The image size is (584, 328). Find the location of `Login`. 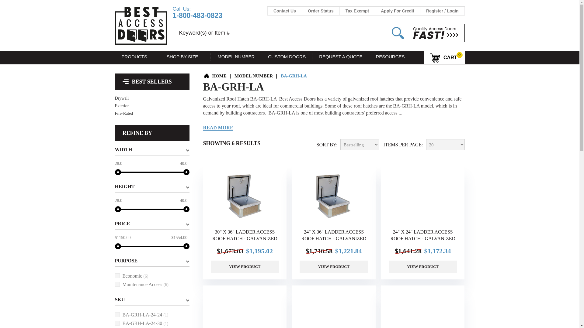

Login is located at coordinates (453, 11).